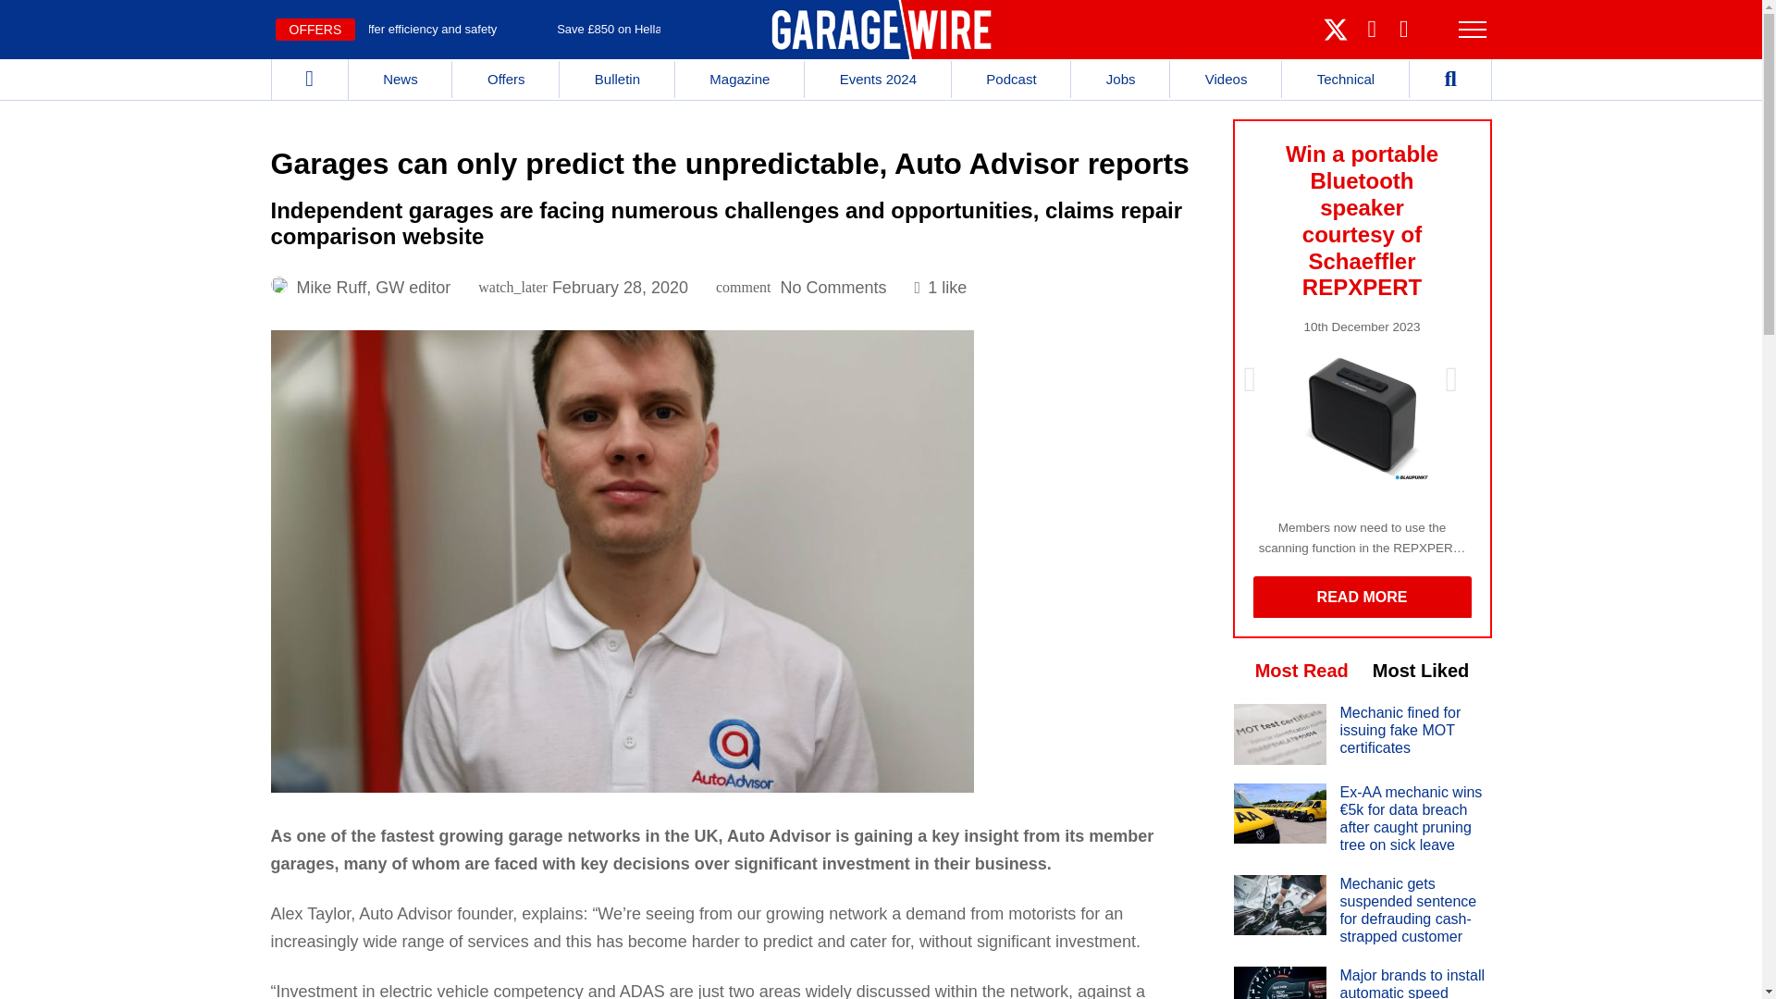 The height and width of the screenshot is (999, 1776). What do you see at coordinates (374, 287) in the screenshot?
I see `Mike Ruff, GW editor` at bounding box center [374, 287].